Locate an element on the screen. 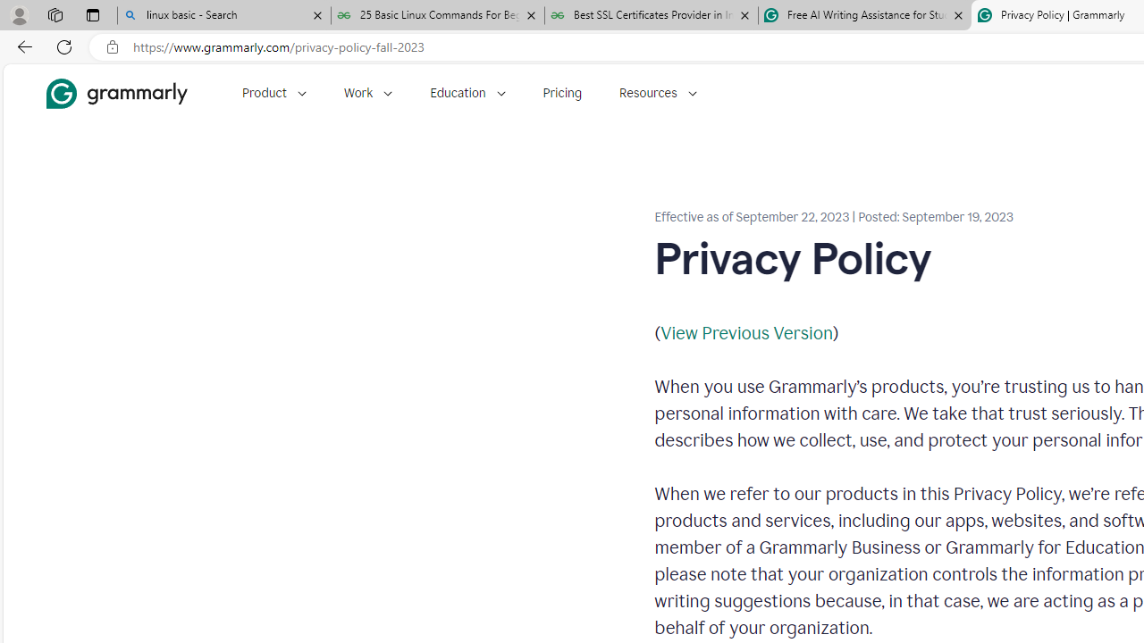  Resources is located at coordinates (658, 93).